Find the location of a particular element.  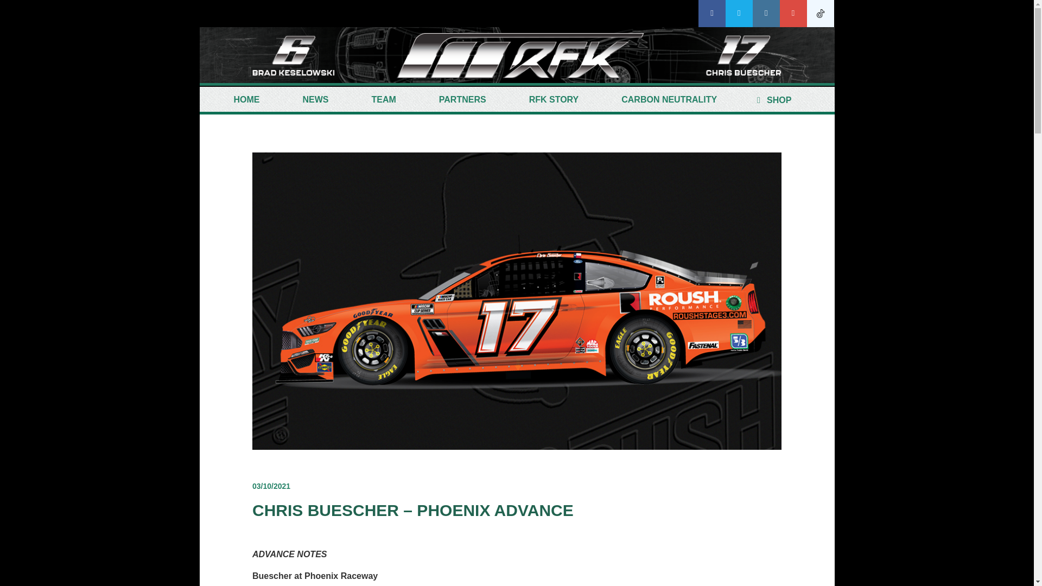

PARTNERS is located at coordinates (462, 100).